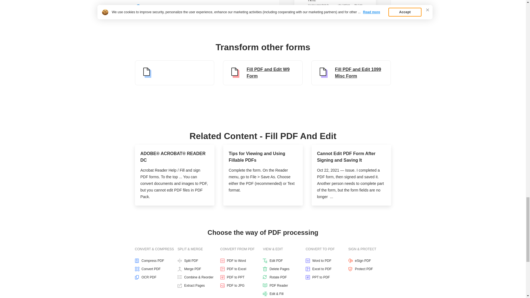 This screenshot has width=530, height=298. What do you see at coordinates (369, 269) in the screenshot?
I see `Protect PDF` at bounding box center [369, 269].